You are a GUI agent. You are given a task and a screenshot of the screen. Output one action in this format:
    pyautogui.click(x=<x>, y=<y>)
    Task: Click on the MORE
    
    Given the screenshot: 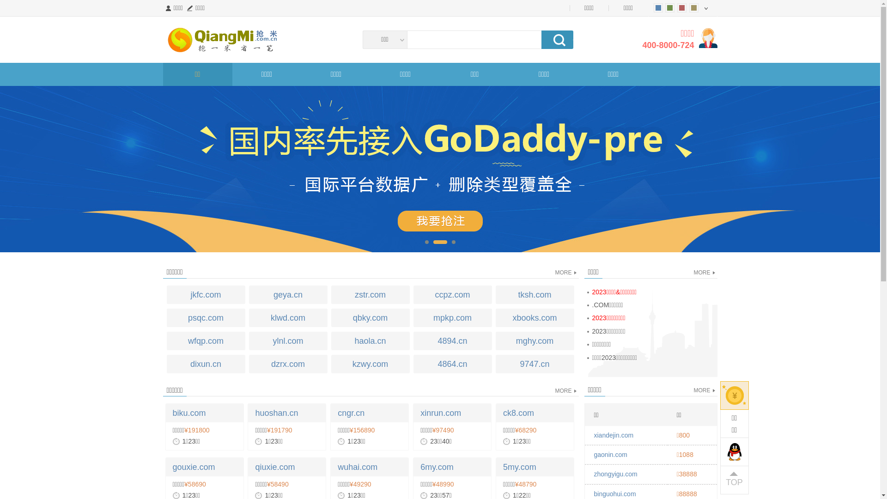 What is the action you would take?
    pyautogui.click(x=564, y=273)
    